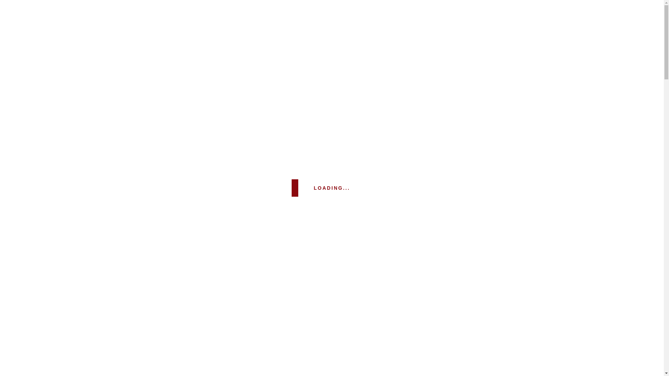 This screenshot has width=669, height=376. Describe the element at coordinates (276, 14) in the screenshot. I see `BRISBANE OFFICE
Level 10, 95 North Quay,
Brisbane, QLD 4000.` at that location.